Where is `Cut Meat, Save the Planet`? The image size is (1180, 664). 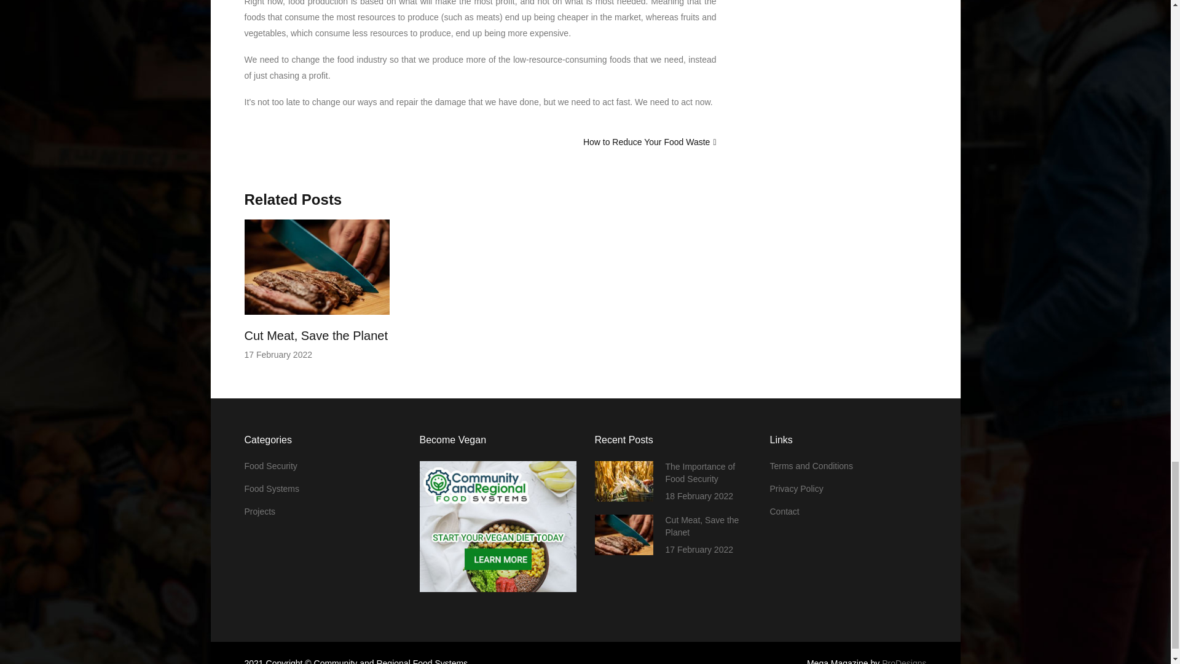 Cut Meat, Save the Planet is located at coordinates (316, 336).